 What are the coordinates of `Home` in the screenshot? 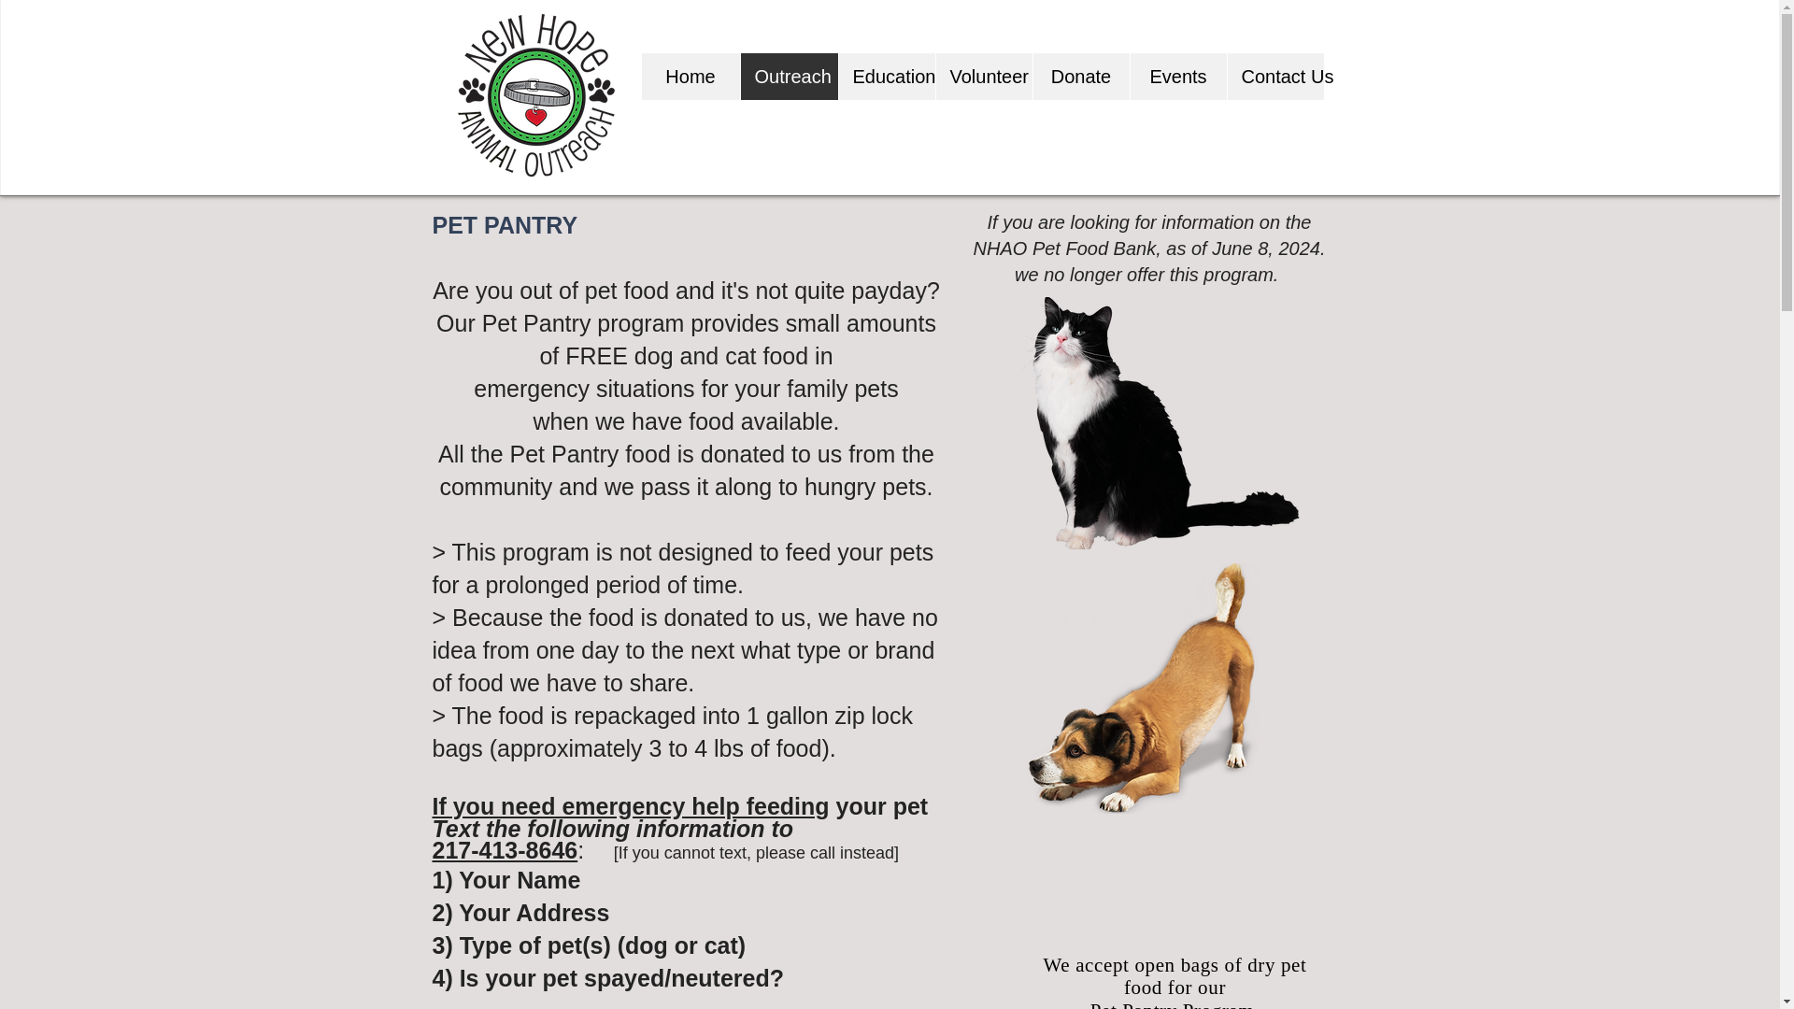 It's located at (690, 77).